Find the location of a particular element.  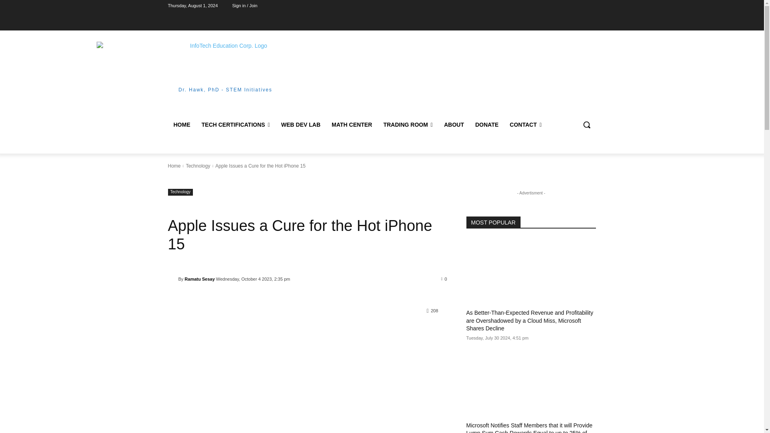

TECH CERTIFICATIONS is located at coordinates (235, 124).